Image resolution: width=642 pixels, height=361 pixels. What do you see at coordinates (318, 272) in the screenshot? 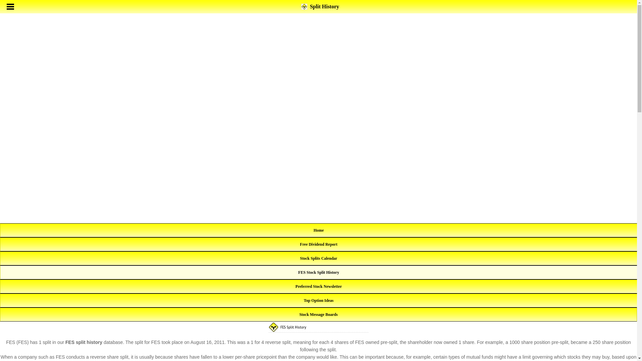
I see `FES Stock Split History` at bounding box center [318, 272].